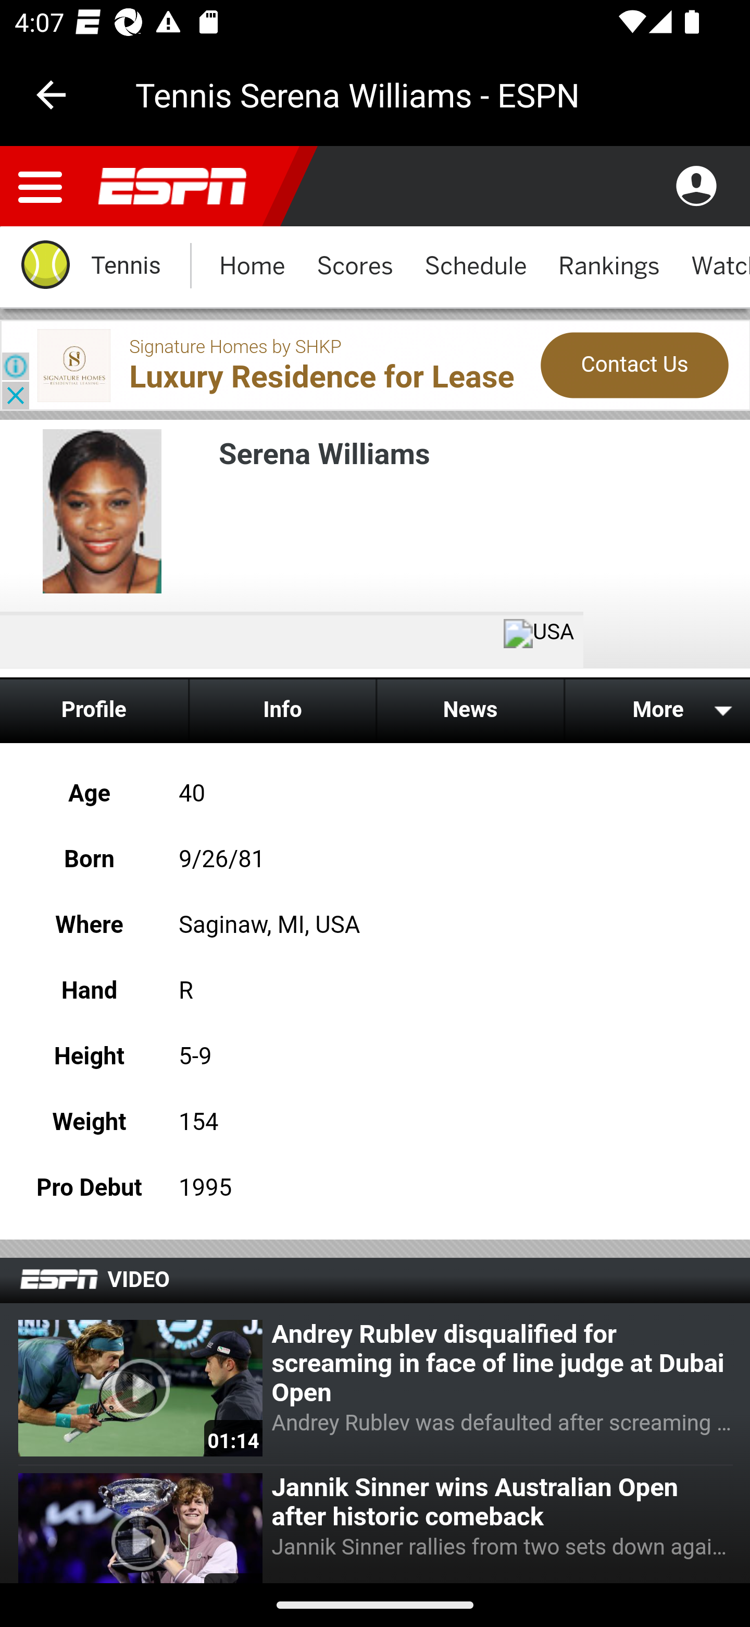 Image resolution: width=750 pixels, height=1627 pixels. Describe the element at coordinates (656, 709) in the screenshot. I see `More` at that location.